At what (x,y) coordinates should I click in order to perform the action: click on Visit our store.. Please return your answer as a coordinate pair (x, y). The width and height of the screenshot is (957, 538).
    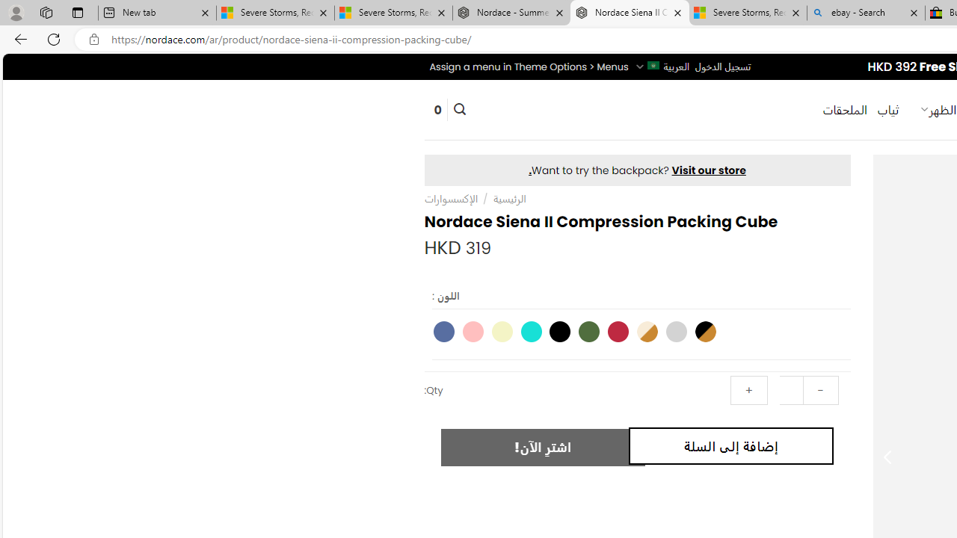
    Looking at the image, I should click on (637, 170).